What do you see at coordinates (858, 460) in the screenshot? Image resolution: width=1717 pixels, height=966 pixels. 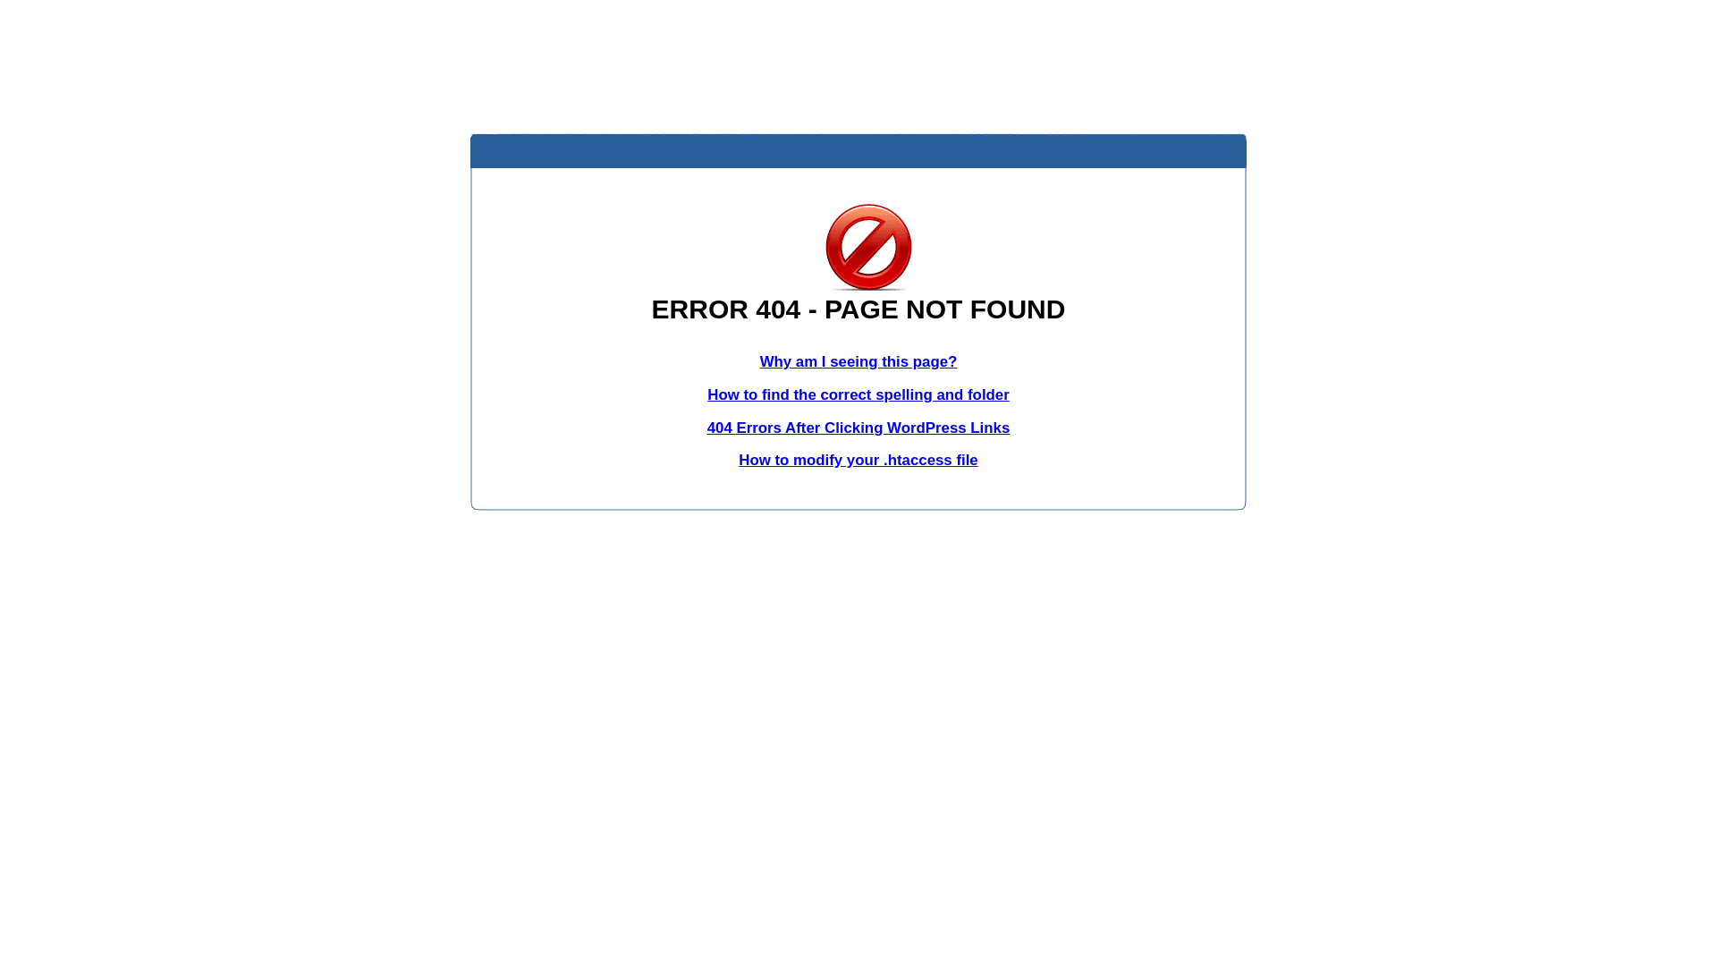 I see `How to modify your .htaccess file` at bounding box center [858, 460].